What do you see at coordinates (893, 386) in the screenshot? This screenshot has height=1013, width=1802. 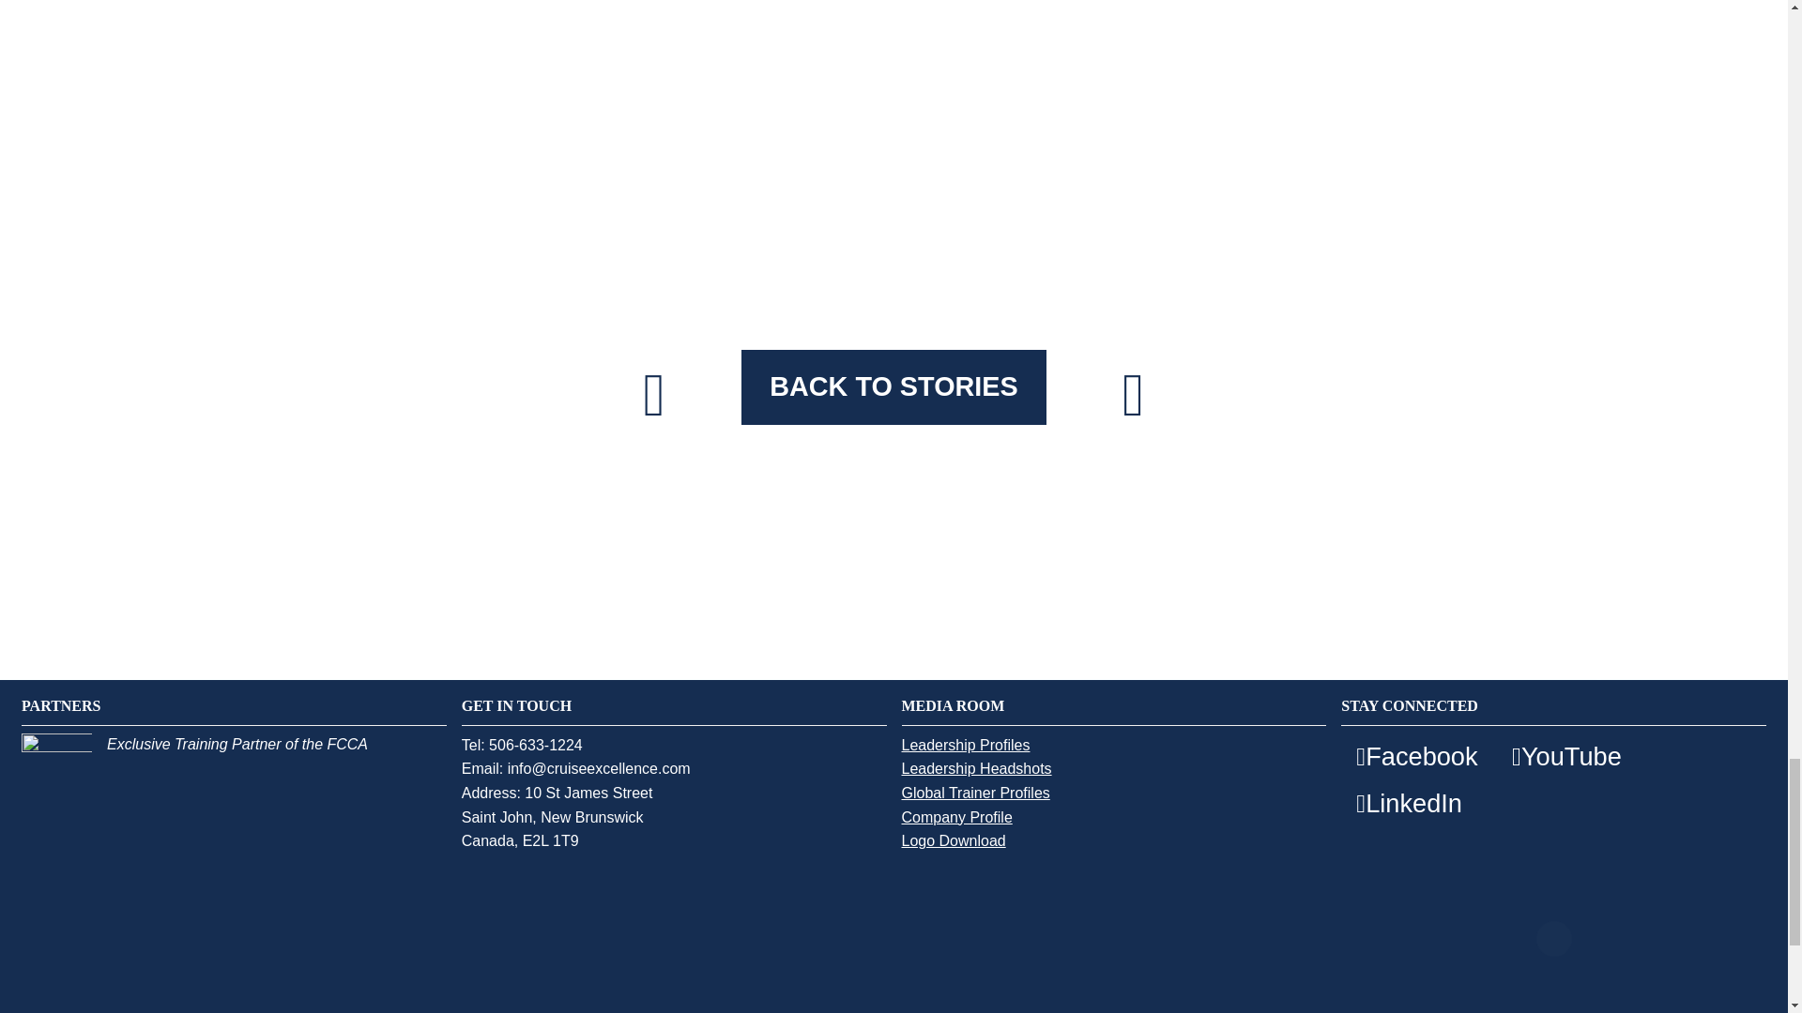 I see `BACK TO STORIES` at bounding box center [893, 386].